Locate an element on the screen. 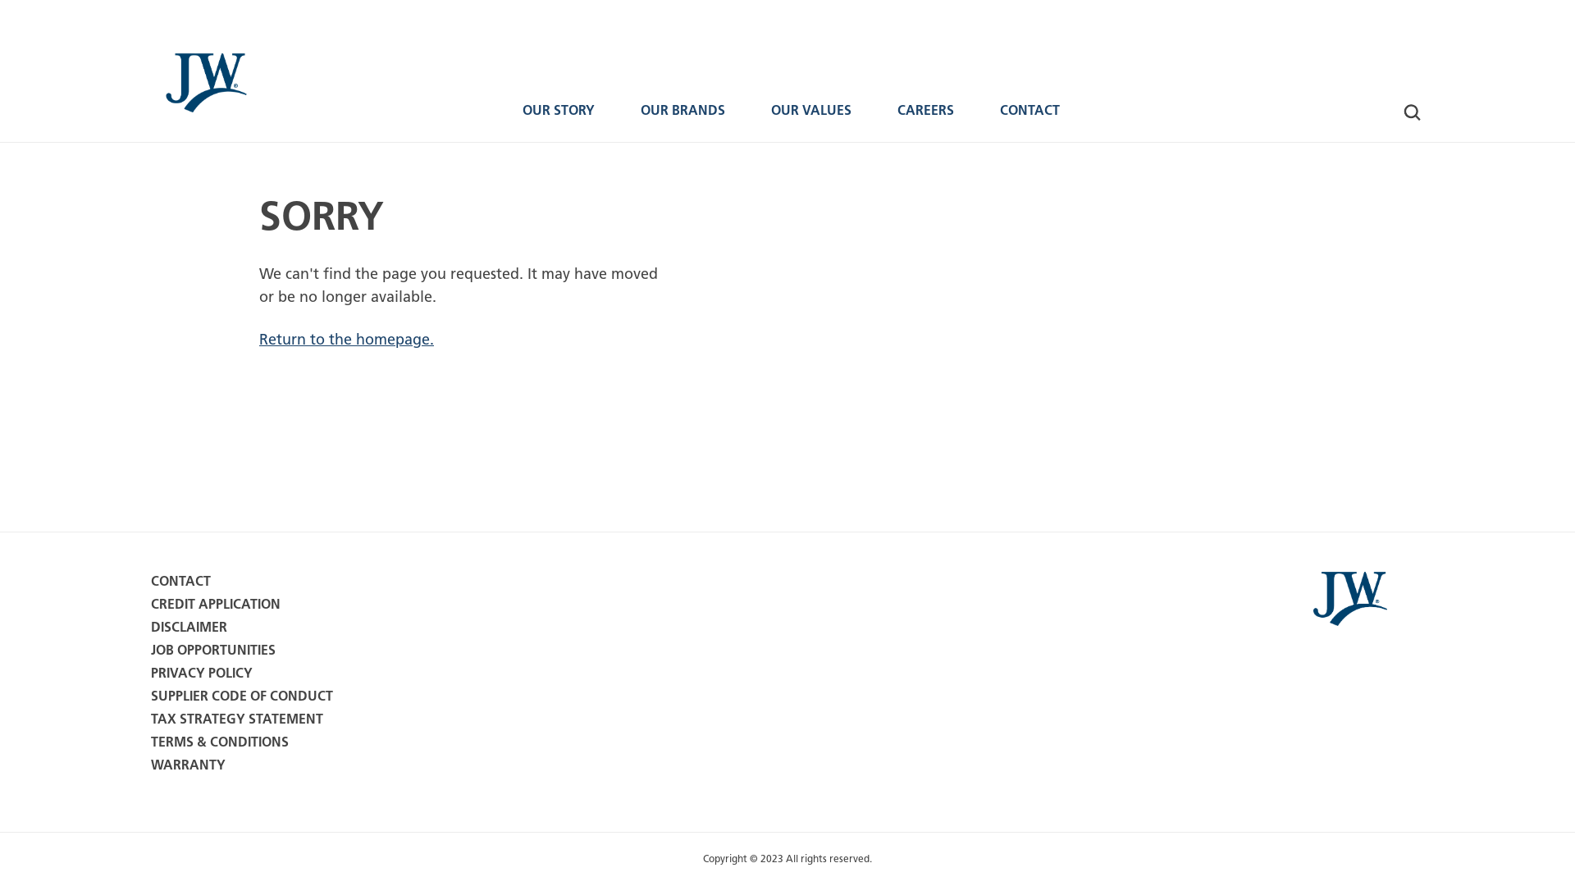 Image resolution: width=1575 pixels, height=886 pixels. JOB OPPORTUNITIES is located at coordinates (213, 651).